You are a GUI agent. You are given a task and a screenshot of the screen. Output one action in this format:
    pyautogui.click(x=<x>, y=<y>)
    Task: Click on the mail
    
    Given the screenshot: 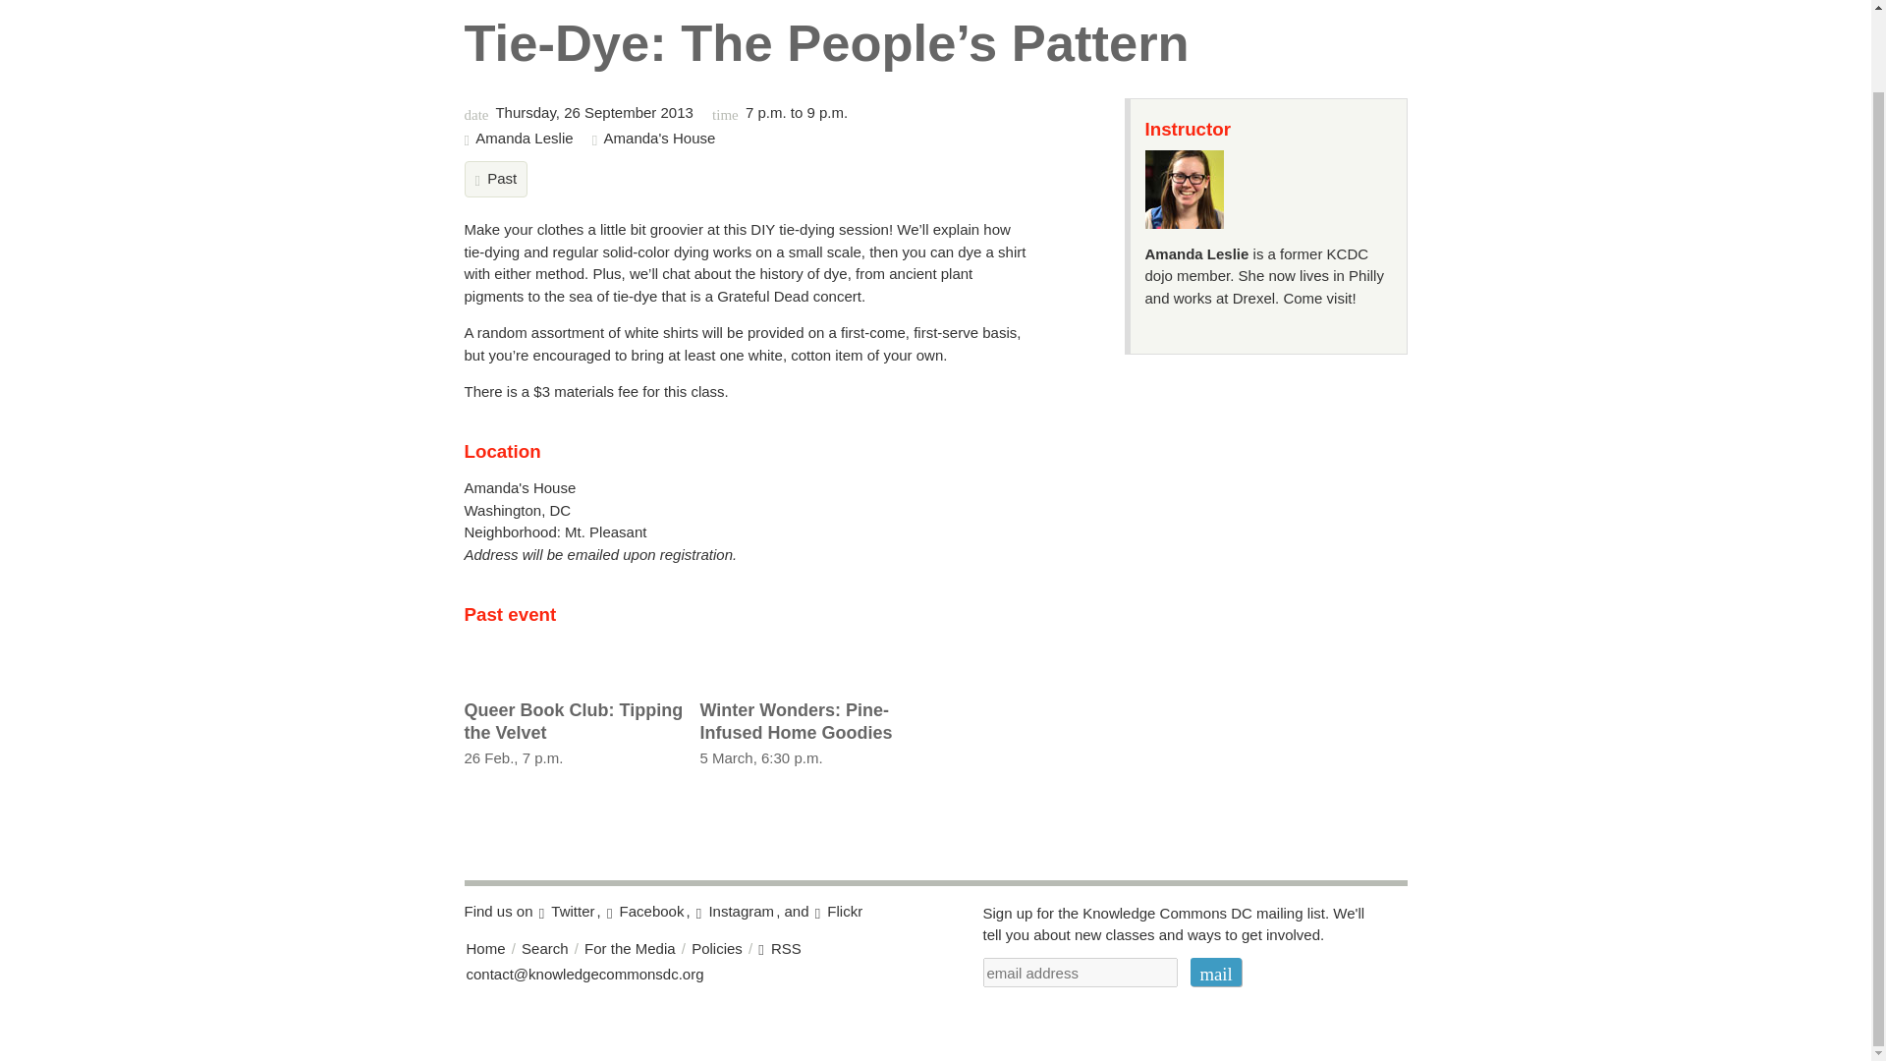 What is the action you would take?
    pyautogui.click(x=630, y=948)
    